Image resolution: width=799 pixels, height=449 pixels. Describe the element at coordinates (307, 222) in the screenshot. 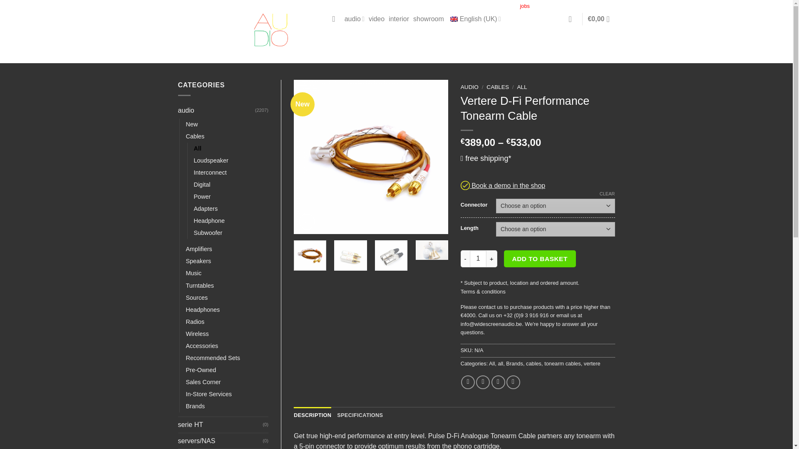

I see `Zoom` at that location.